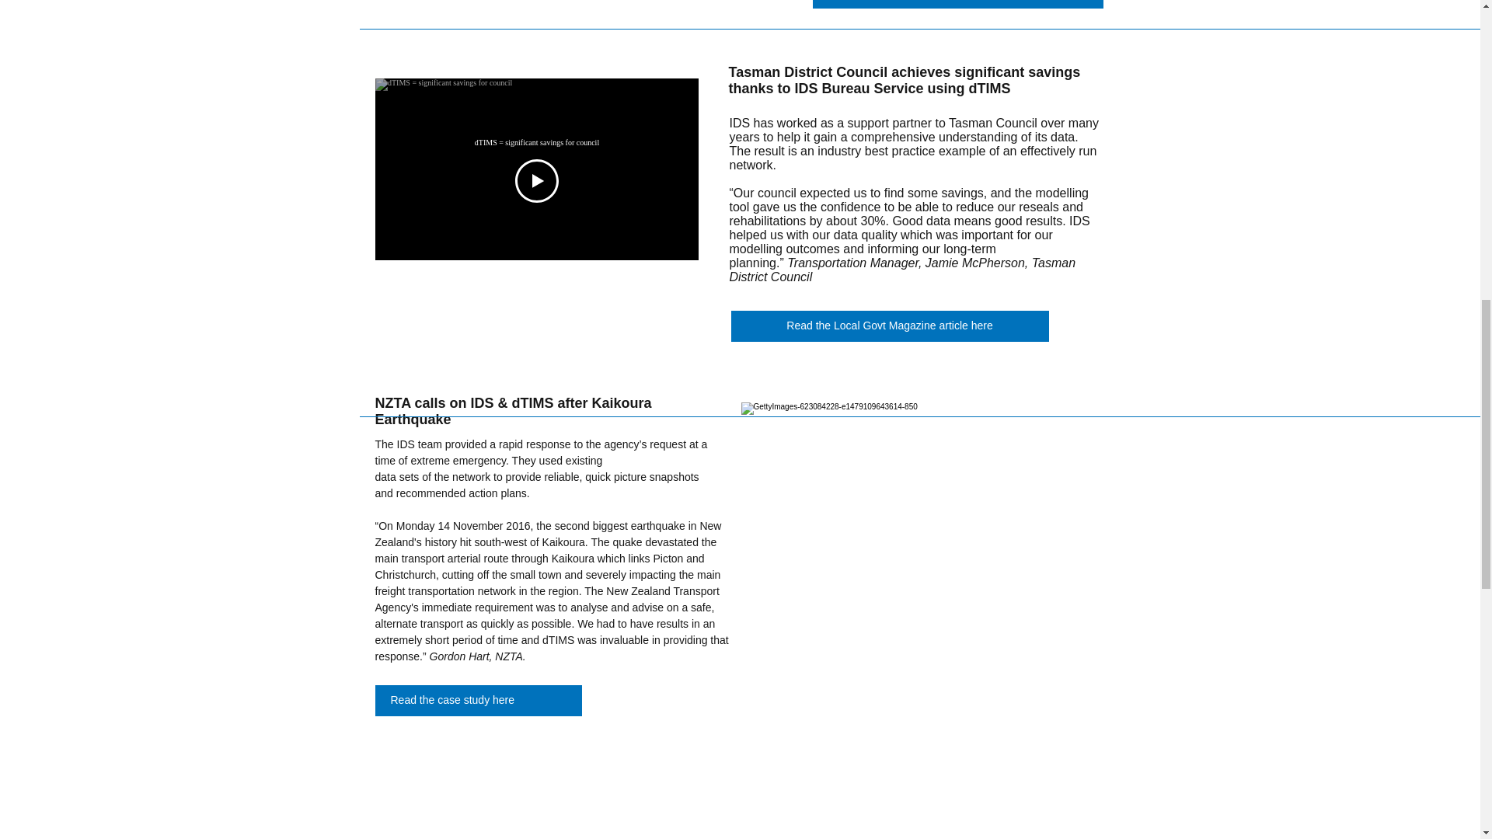  What do you see at coordinates (889, 326) in the screenshot?
I see `Read the Local Govt Magazine article here` at bounding box center [889, 326].